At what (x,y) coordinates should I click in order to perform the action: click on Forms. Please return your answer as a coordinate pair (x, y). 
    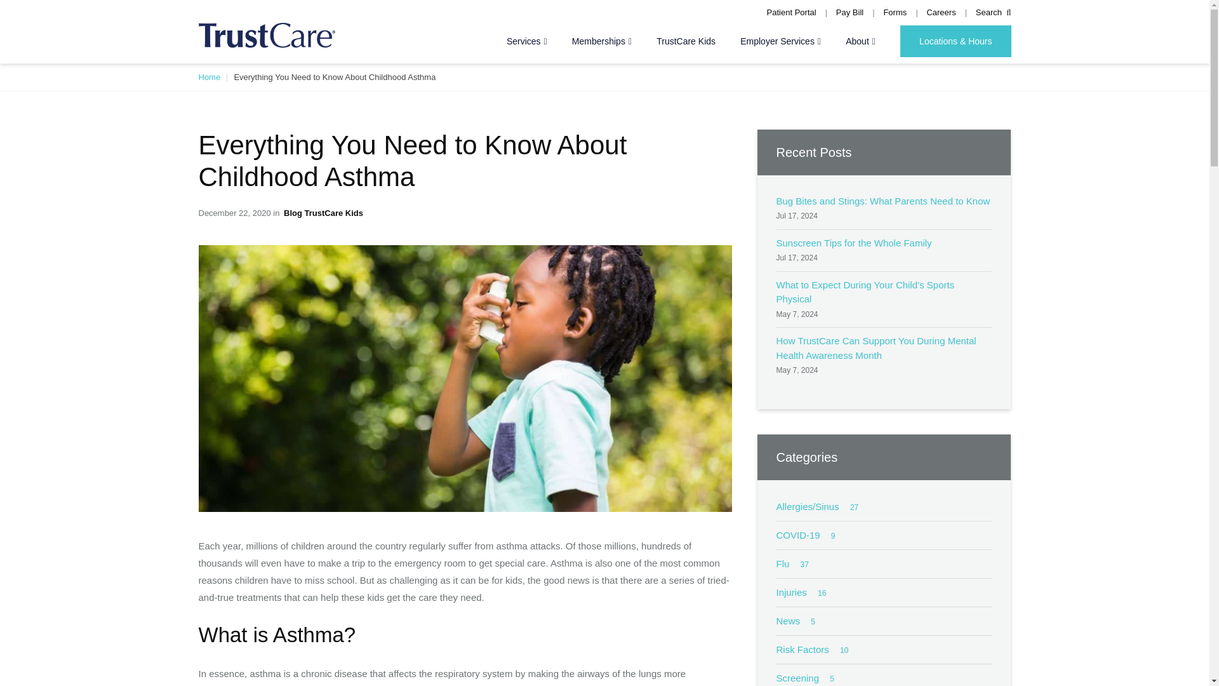
    Looking at the image, I should click on (895, 13).